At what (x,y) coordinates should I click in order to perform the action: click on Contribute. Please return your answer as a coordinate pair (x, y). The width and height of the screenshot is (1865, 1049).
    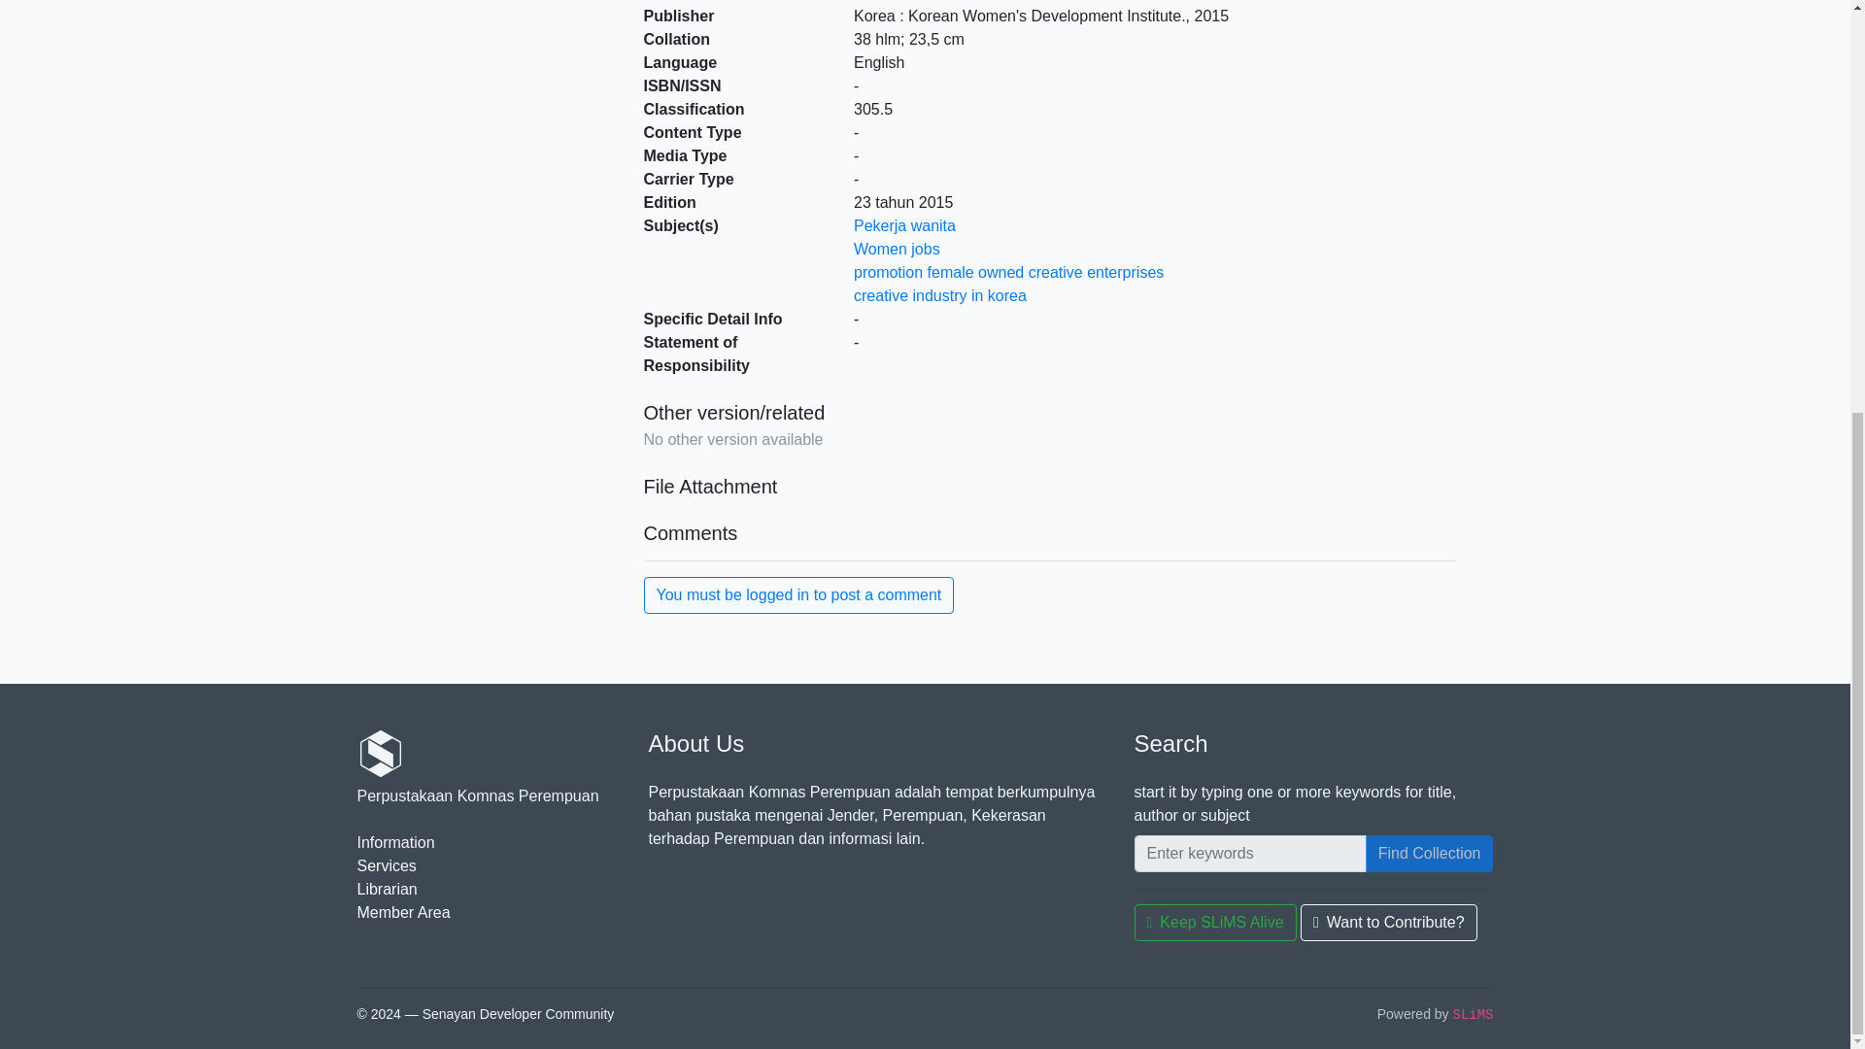
    Looking at the image, I should click on (1388, 922).